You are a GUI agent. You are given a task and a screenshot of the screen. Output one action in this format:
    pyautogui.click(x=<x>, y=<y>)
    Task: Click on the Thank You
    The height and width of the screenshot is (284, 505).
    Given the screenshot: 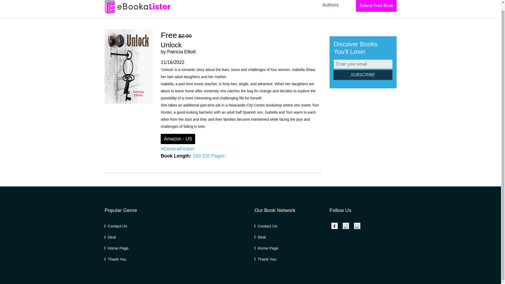 What is the action you would take?
    pyautogui.click(x=115, y=259)
    